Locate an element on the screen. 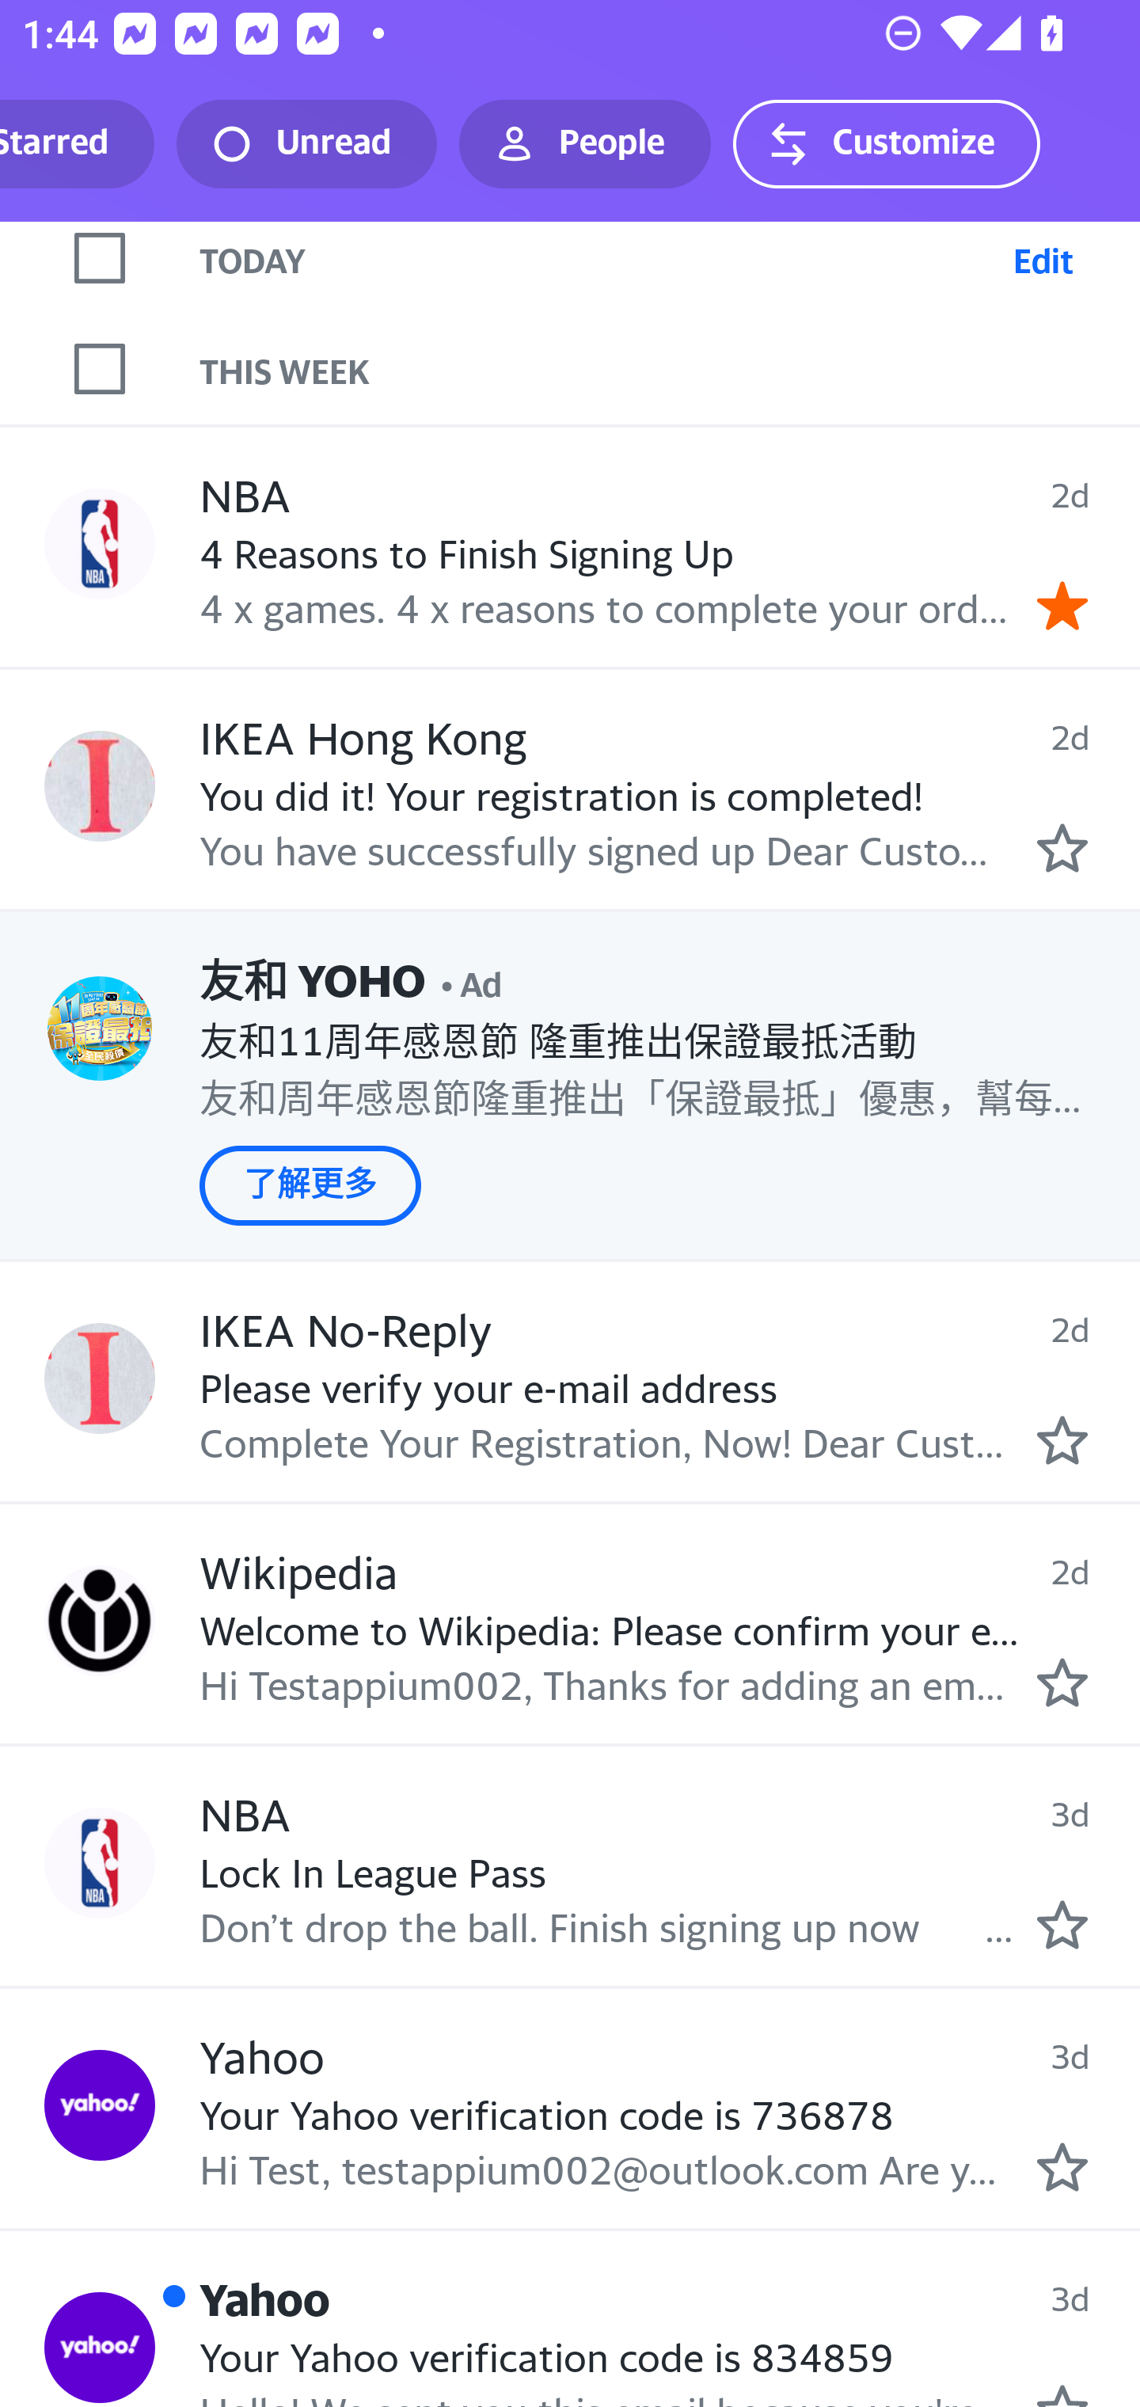 This screenshot has width=1140, height=2407. Profile
Yahoo is located at coordinates (100, 2347).